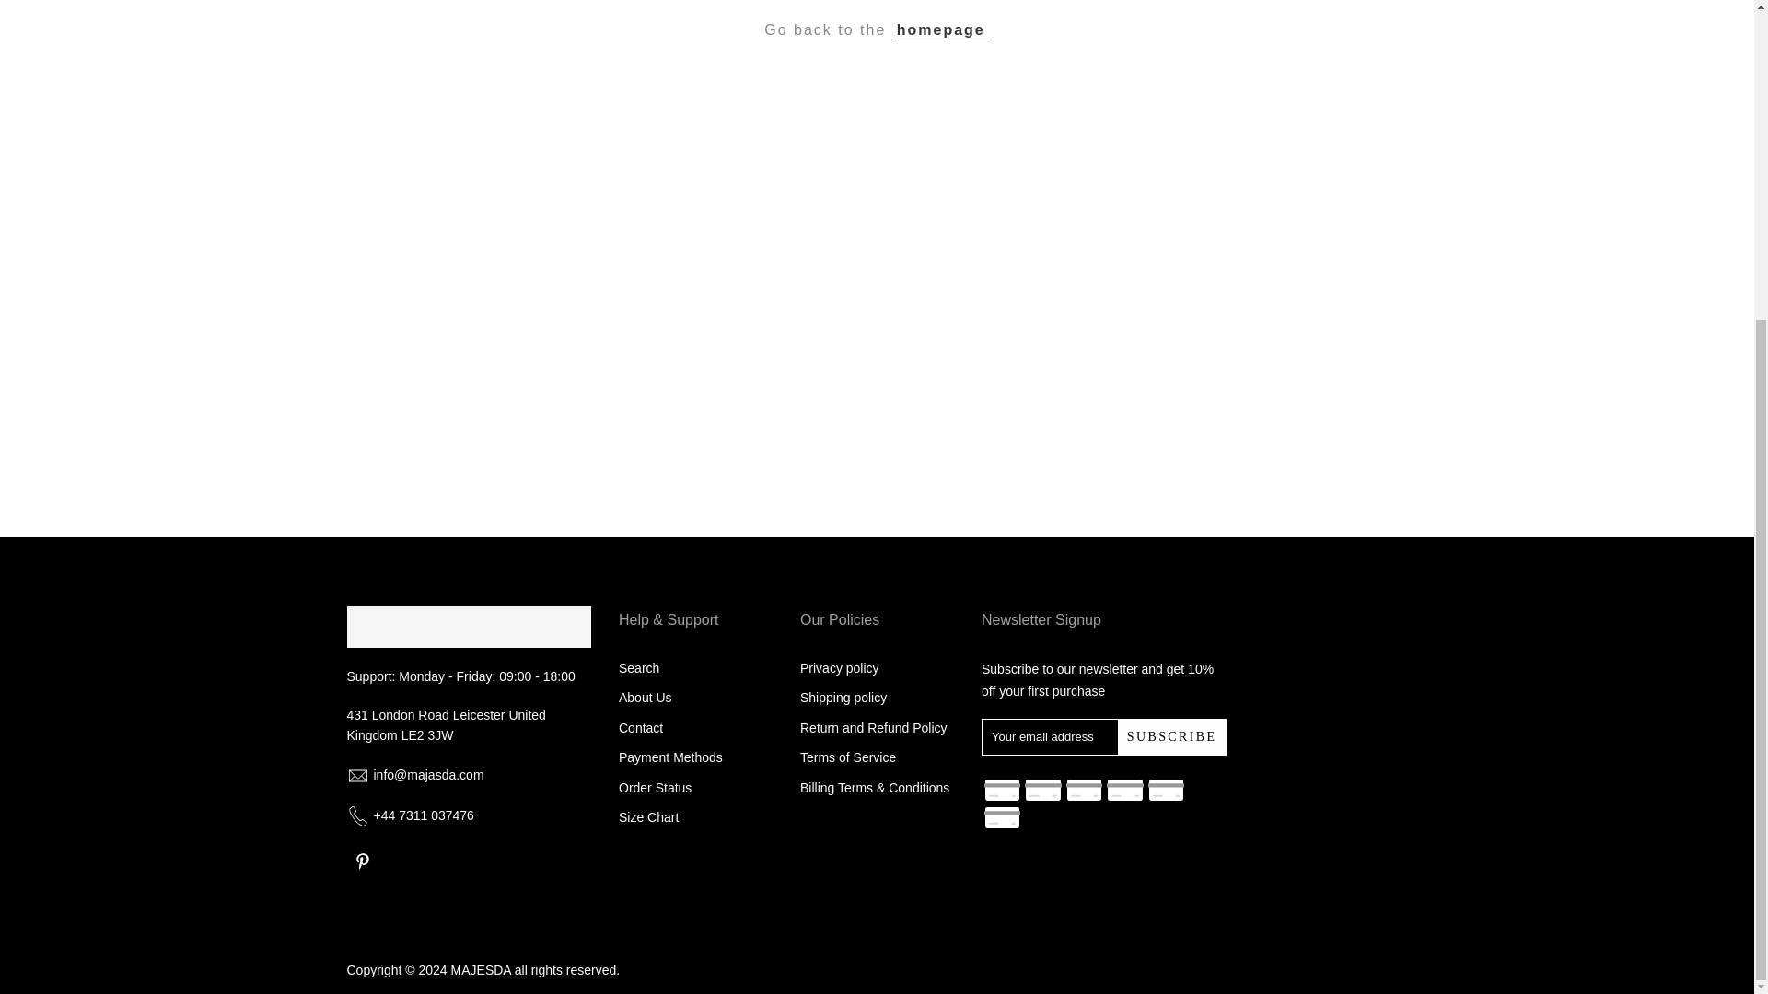  I want to click on Shipping policy, so click(843, 697).